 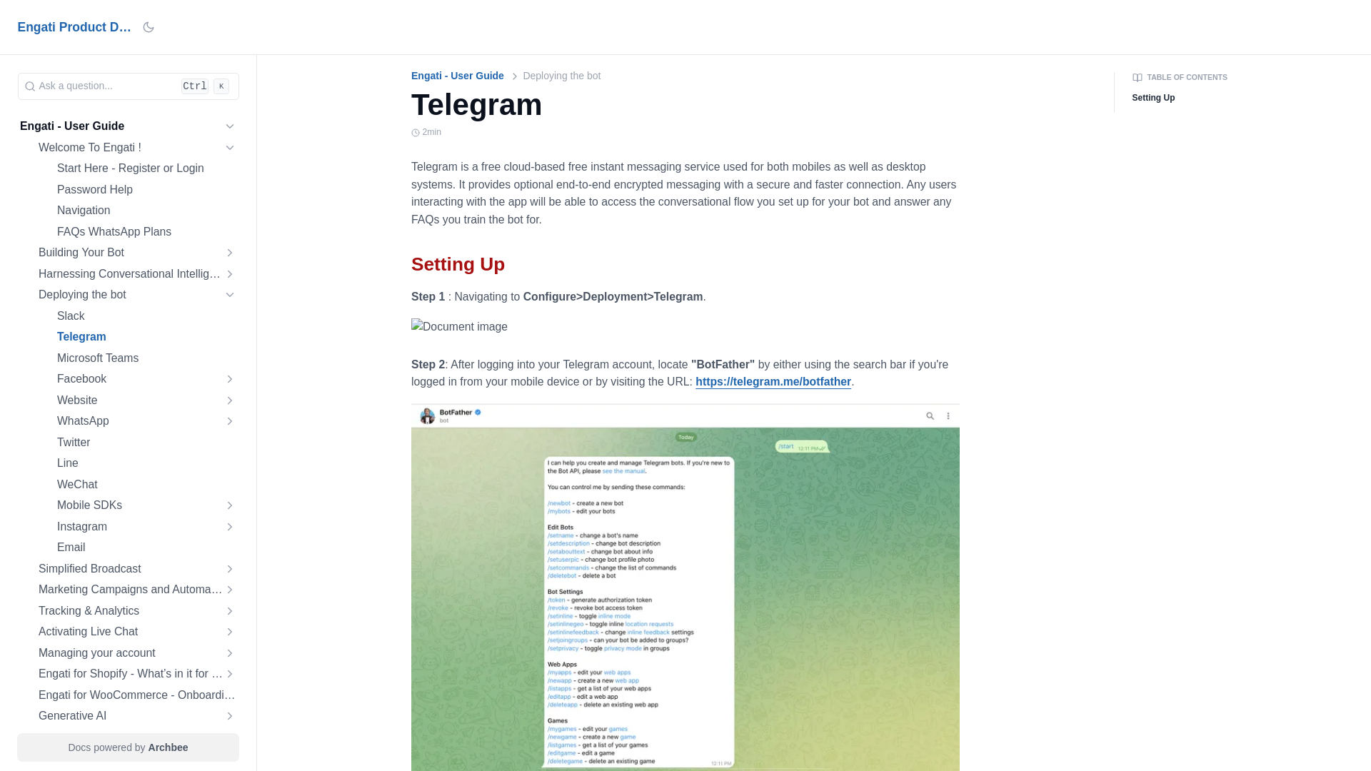 I want to click on Start Here - Register or Login, so click(x=146, y=168).